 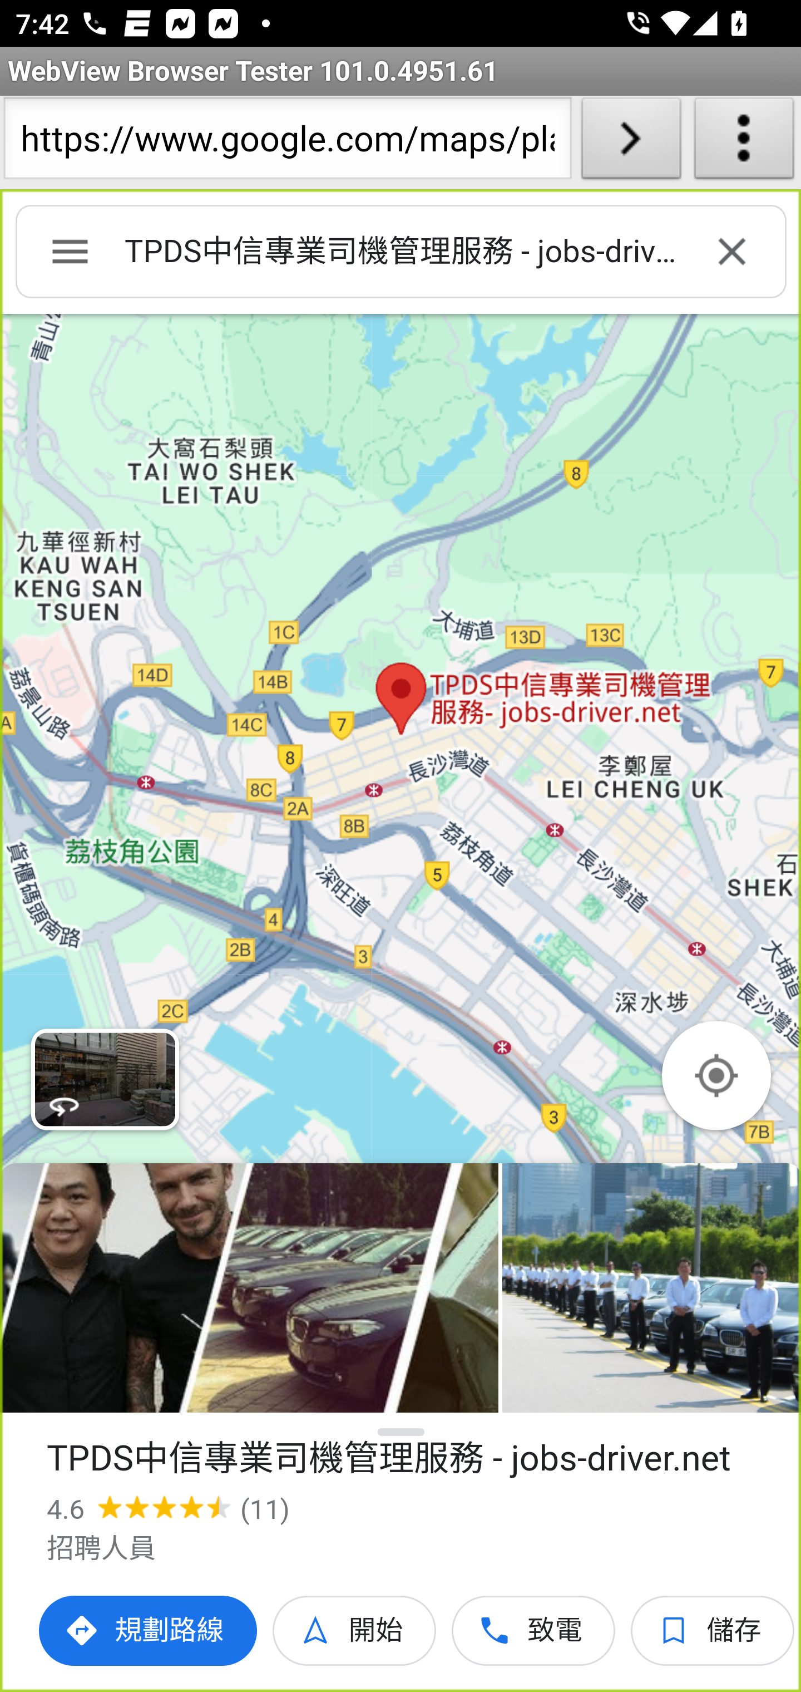 What do you see at coordinates (651, 1288) in the screenshot?
I see `第 2 張相片 (共 8 張)` at bounding box center [651, 1288].